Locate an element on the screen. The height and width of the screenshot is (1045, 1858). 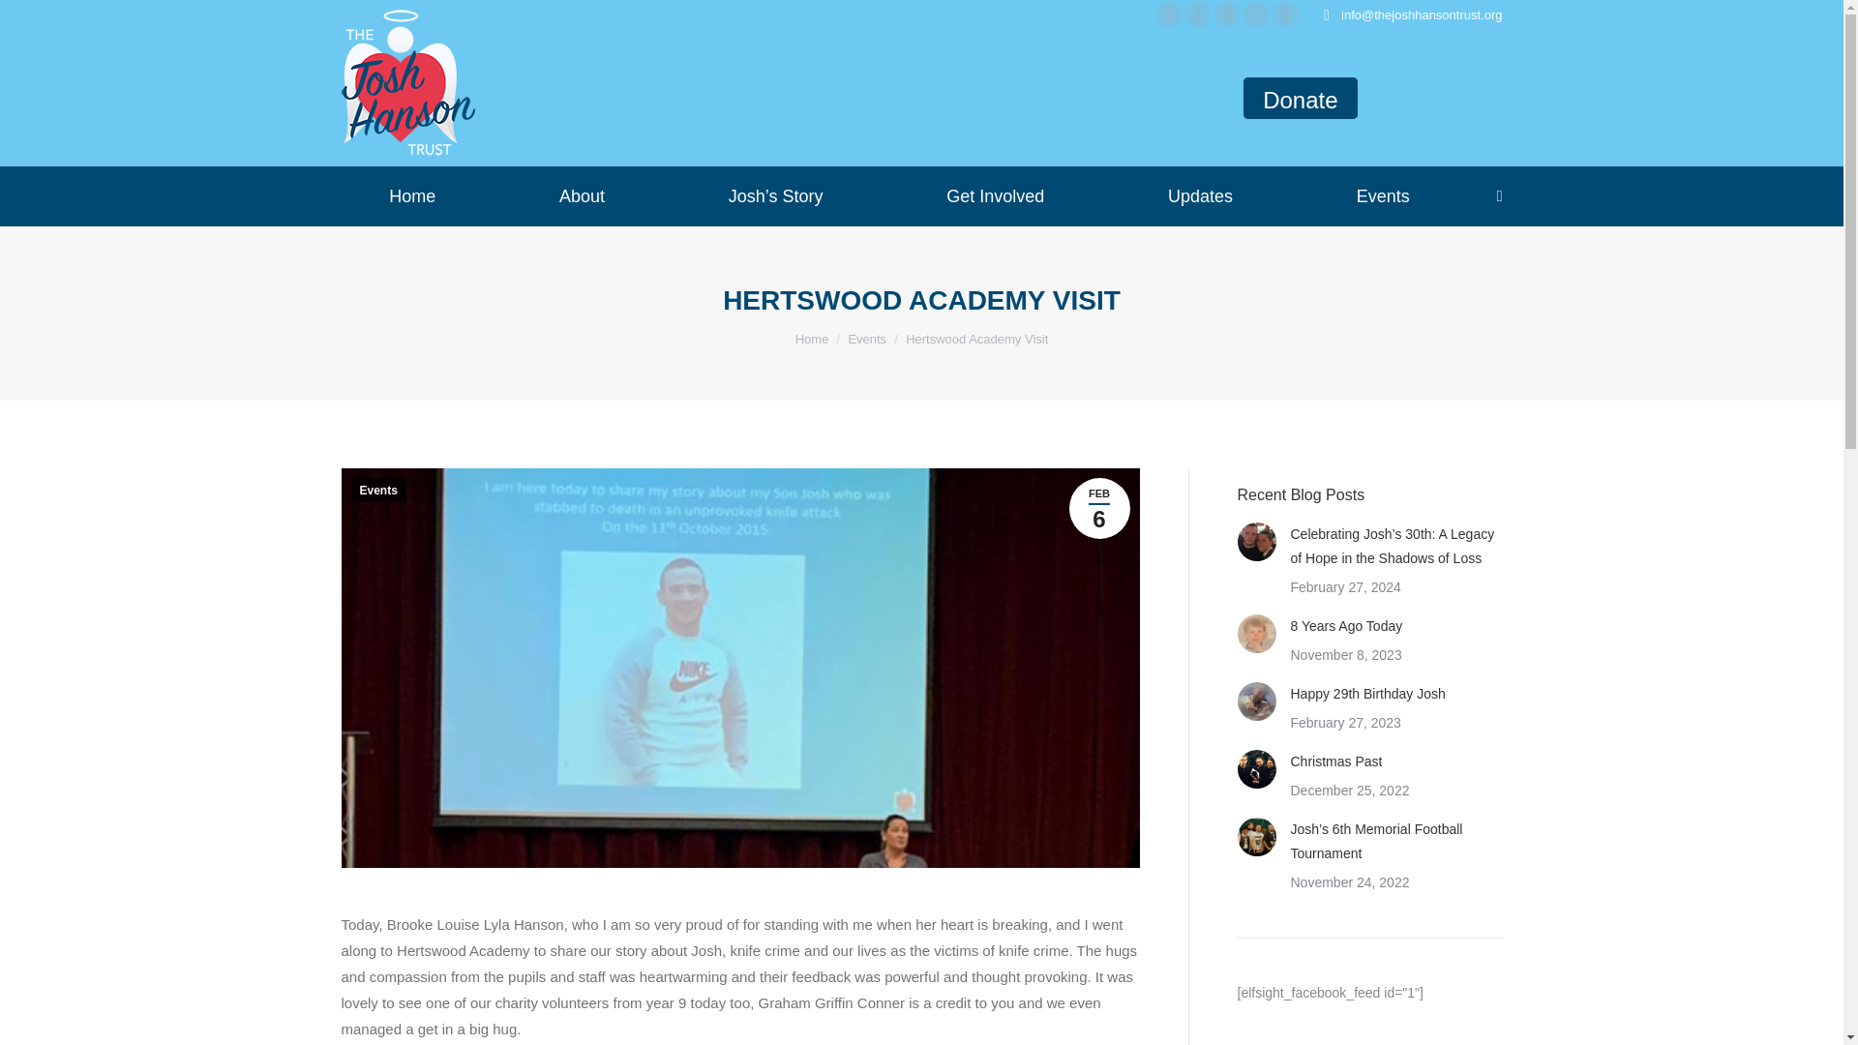
Get Involved is located at coordinates (995, 196).